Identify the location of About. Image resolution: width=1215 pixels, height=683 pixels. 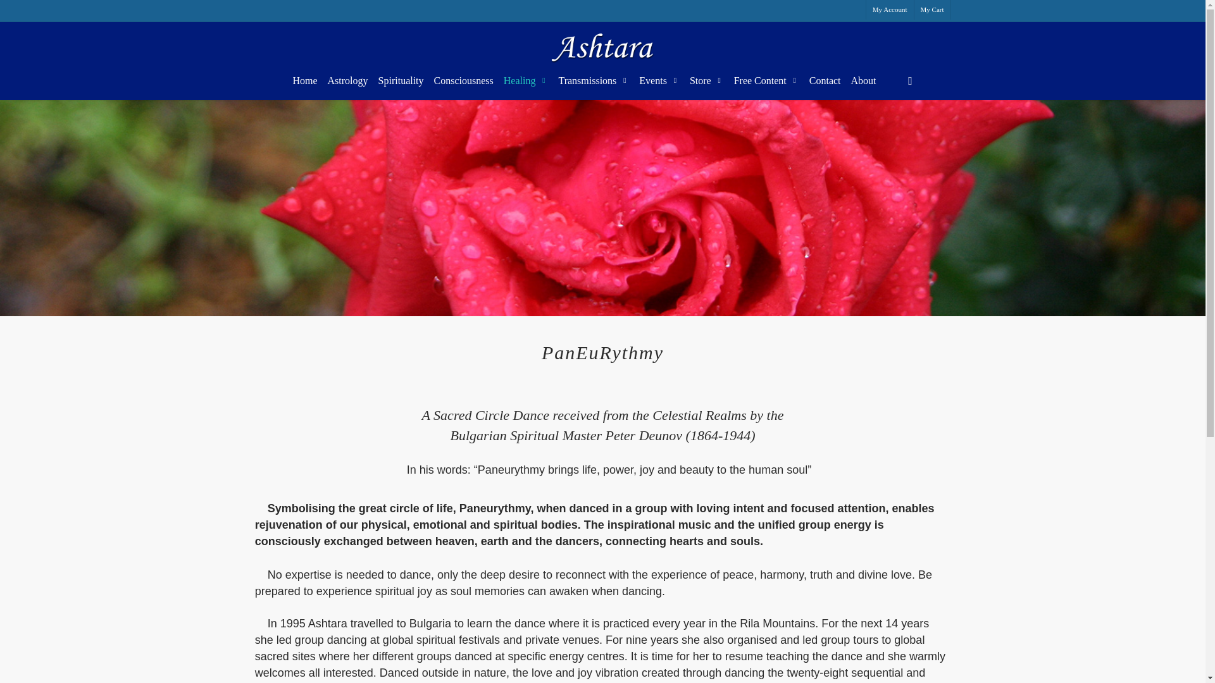
(863, 81).